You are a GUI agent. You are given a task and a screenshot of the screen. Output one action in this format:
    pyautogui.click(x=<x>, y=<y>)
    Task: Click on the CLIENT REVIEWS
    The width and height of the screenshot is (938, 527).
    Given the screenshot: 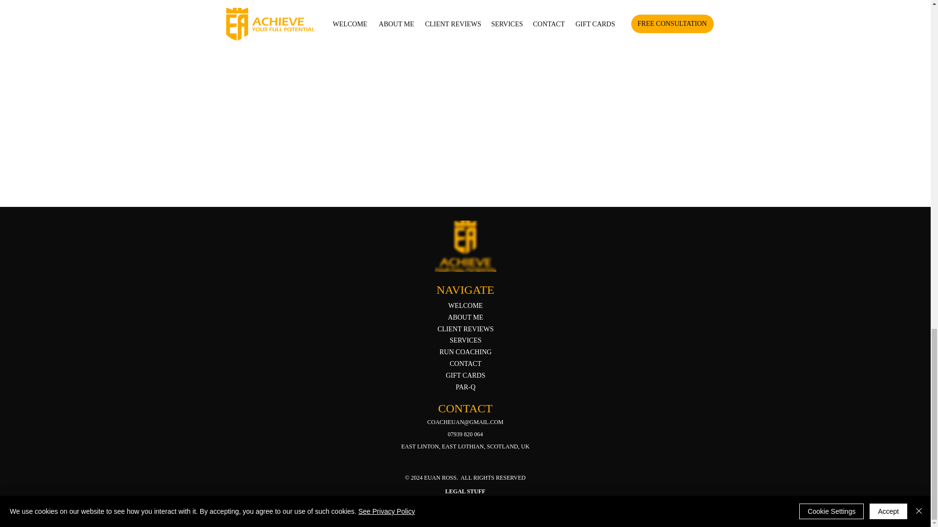 What is the action you would take?
    pyautogui.click(x=465, y=329)
    